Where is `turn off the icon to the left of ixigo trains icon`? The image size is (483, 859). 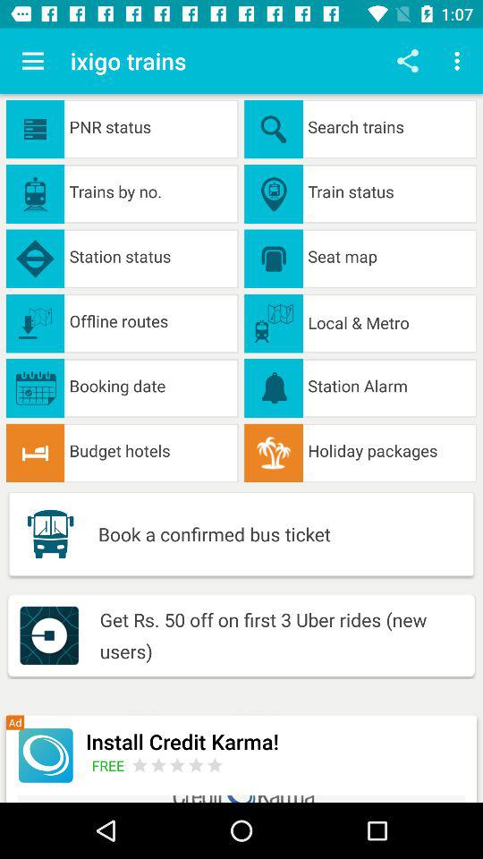 turn off the icon to the left of ixigo trains icon is located at coordinates (32, 61).